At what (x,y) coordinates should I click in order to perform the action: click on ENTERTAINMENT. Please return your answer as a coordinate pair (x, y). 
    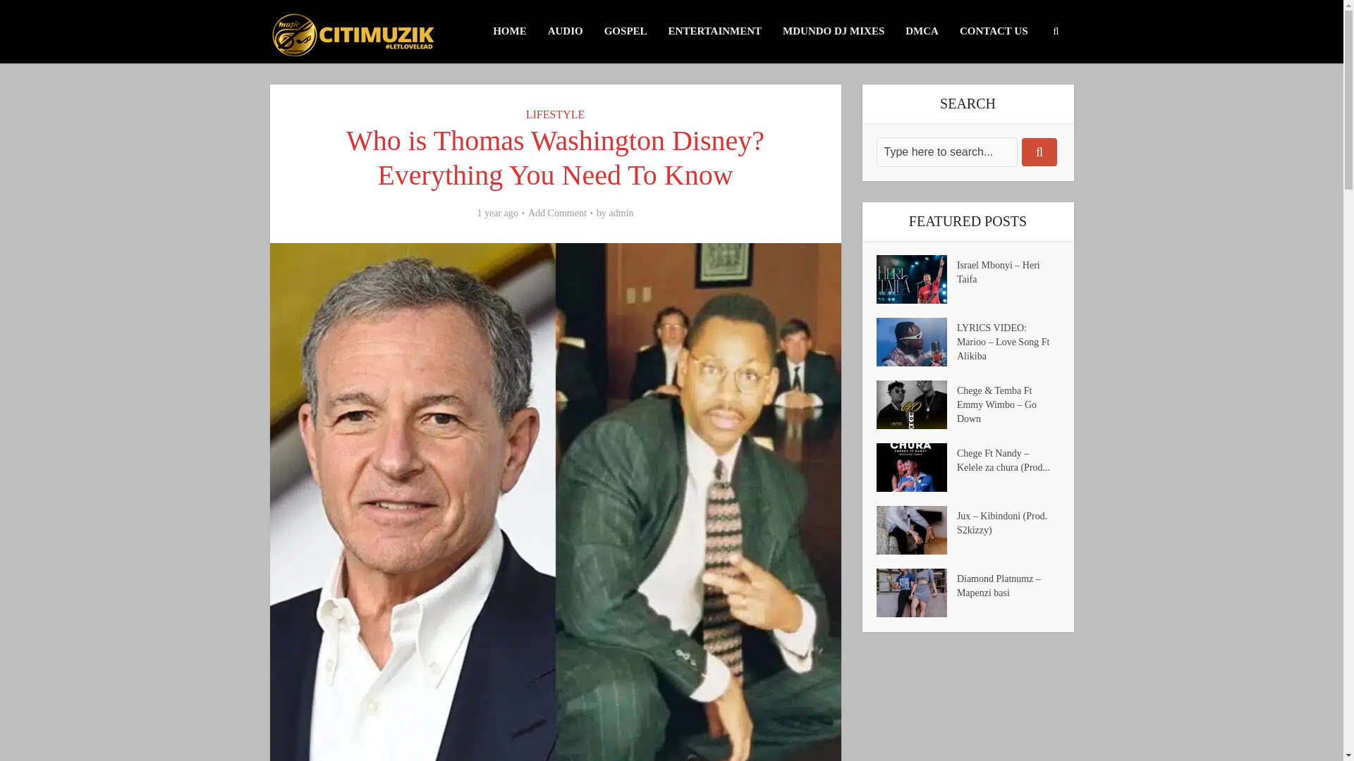
    Looking at the image, I should click on (715, 31).